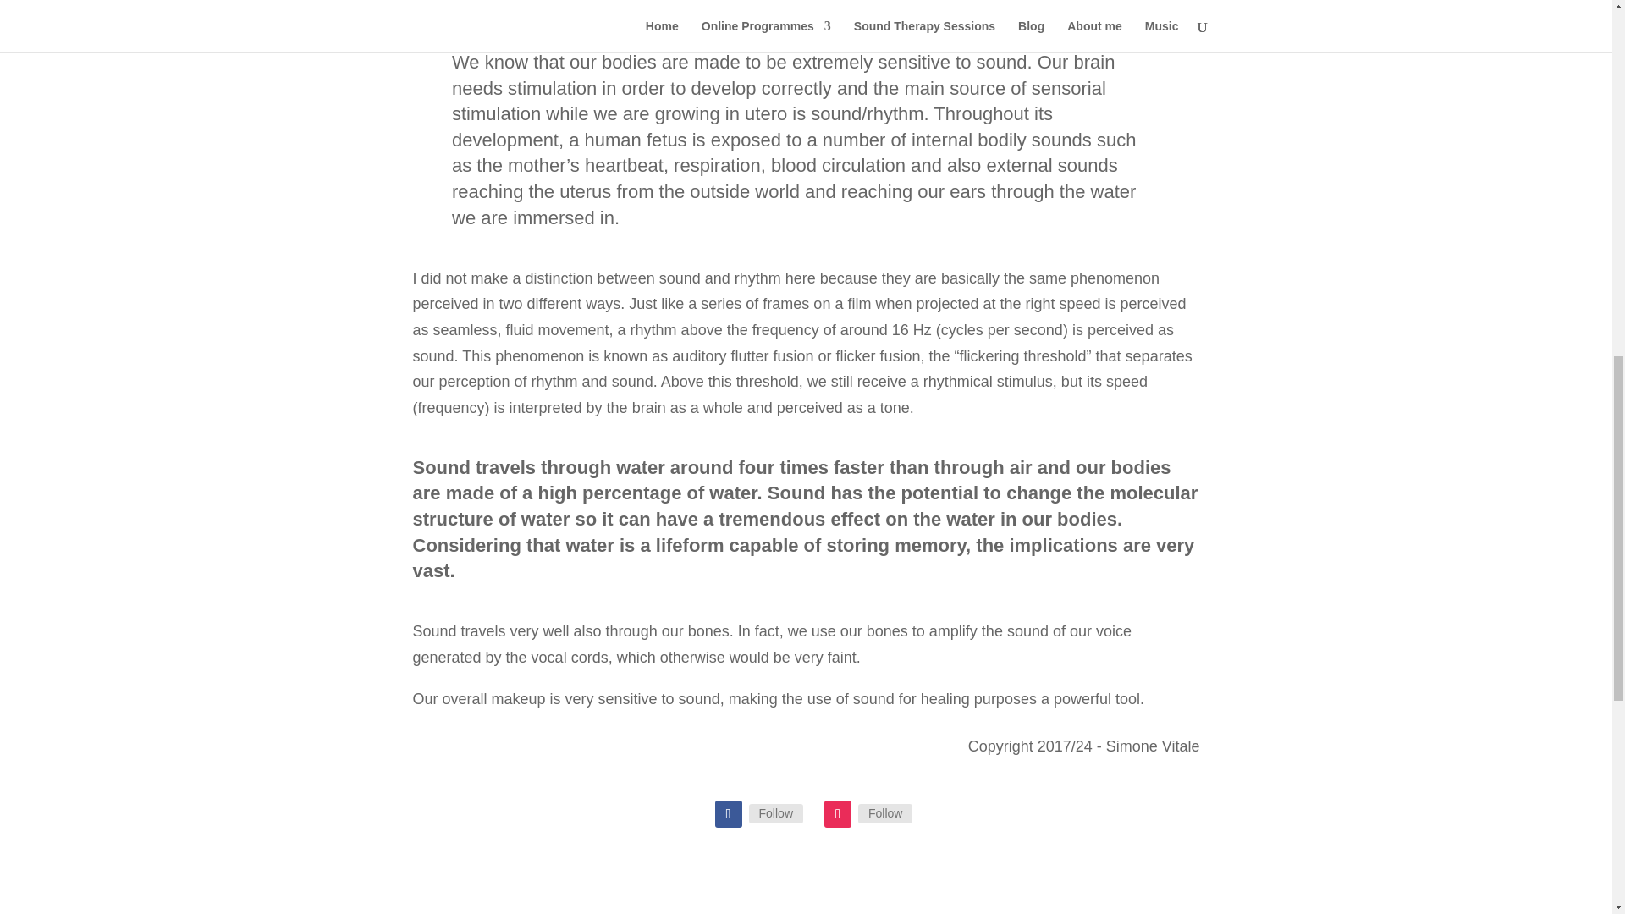  I want to click on Follow on Facebook, so click(728, 814).